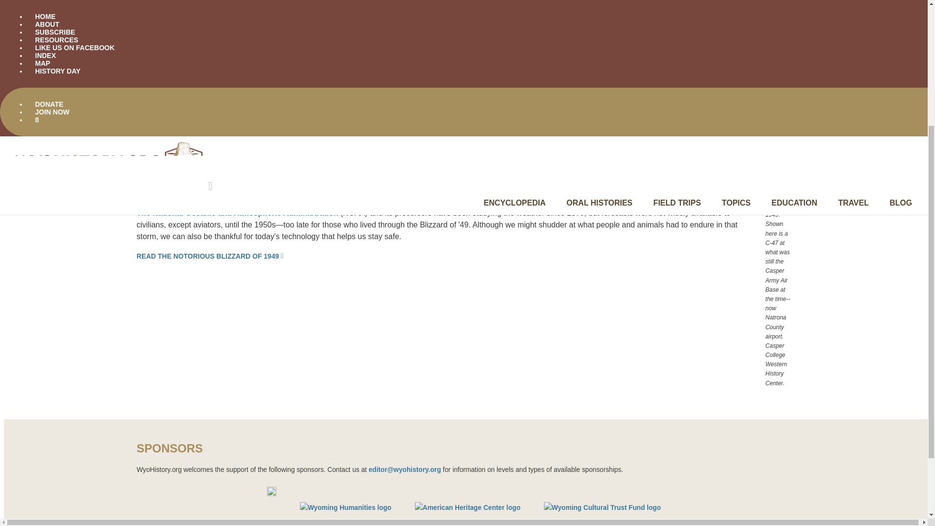  Describe the element at coordinates (736, 19) in the screenshot. I see `TOPICS` at that location.